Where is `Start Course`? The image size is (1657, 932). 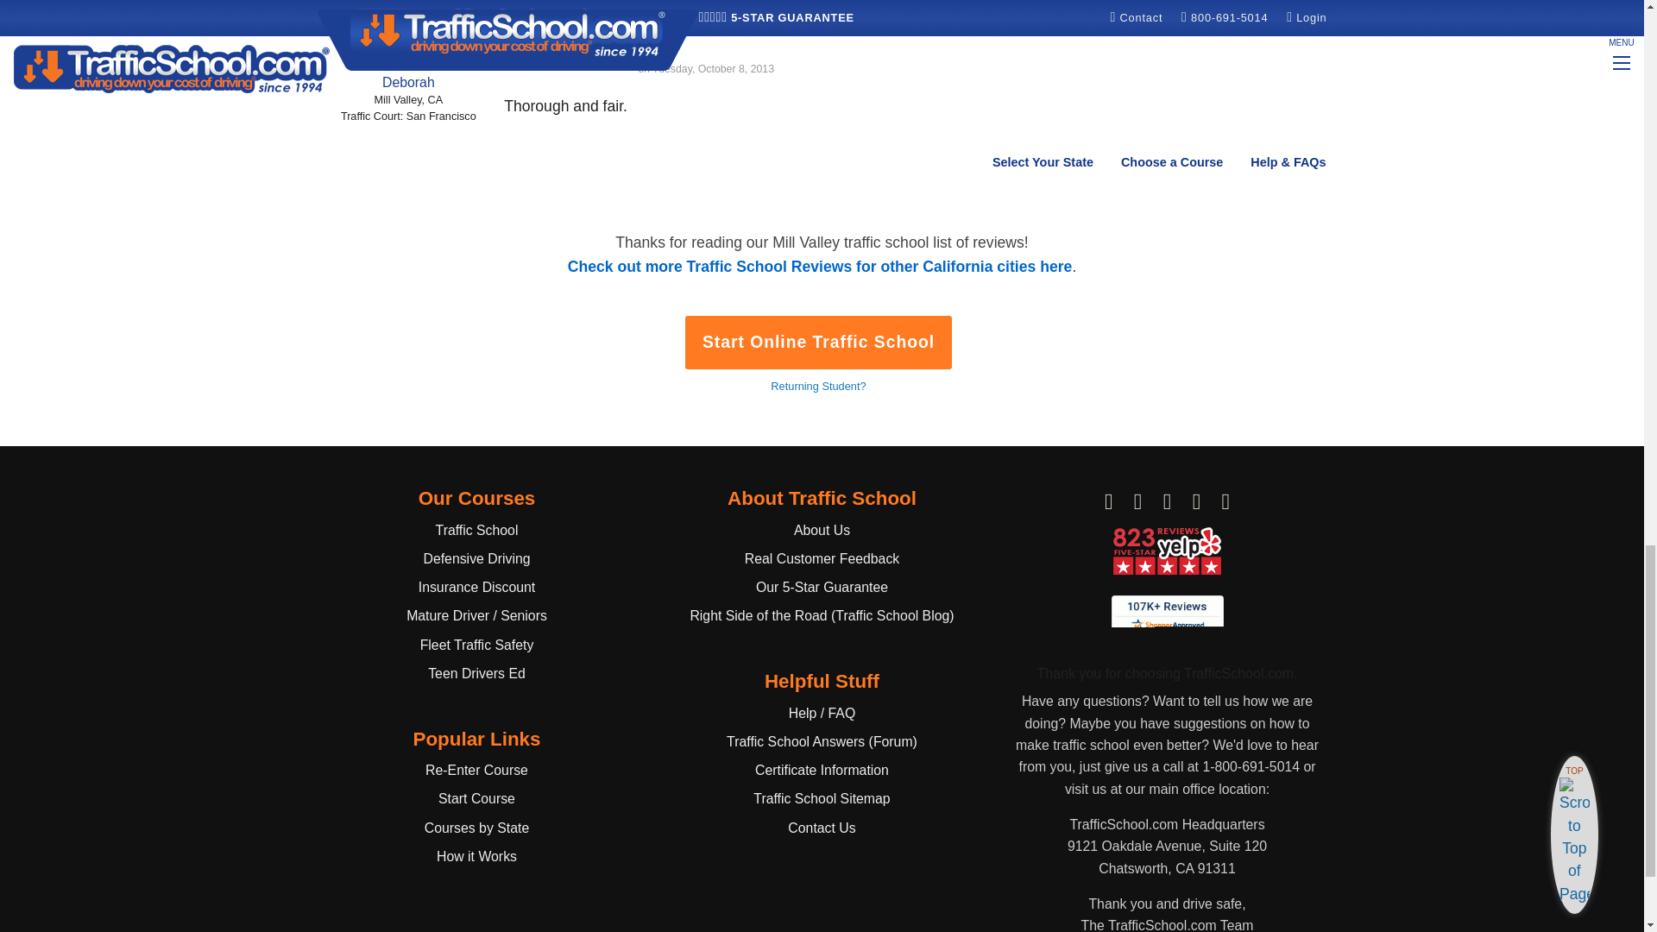 Start Course is located at coordinates (476, 798).